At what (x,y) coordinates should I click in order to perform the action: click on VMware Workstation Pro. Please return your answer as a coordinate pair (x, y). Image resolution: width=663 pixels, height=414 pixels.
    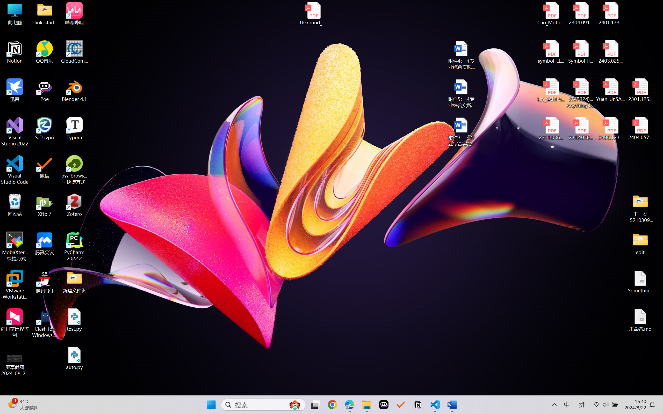
    Looking at the image, I should click on (15, 285).